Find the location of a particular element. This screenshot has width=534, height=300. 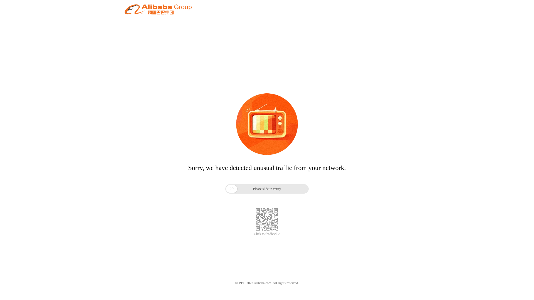

Click to feedback > is located at coordinates (267, 234).